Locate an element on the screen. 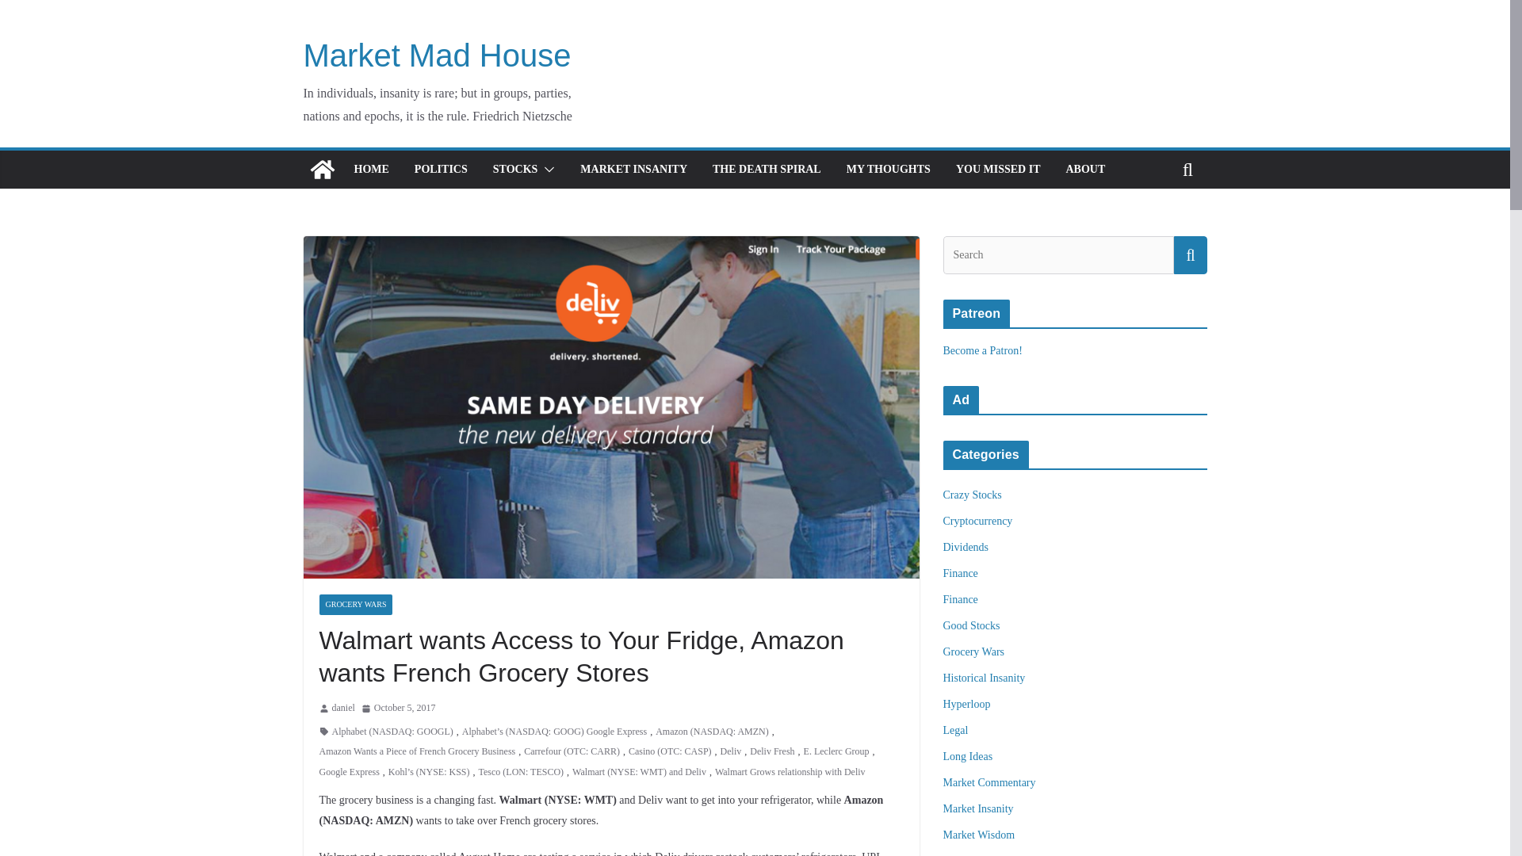 Image resolution: width=1522 pixels, height=856 pixels. Google Express is located at coordinates (349, 773).